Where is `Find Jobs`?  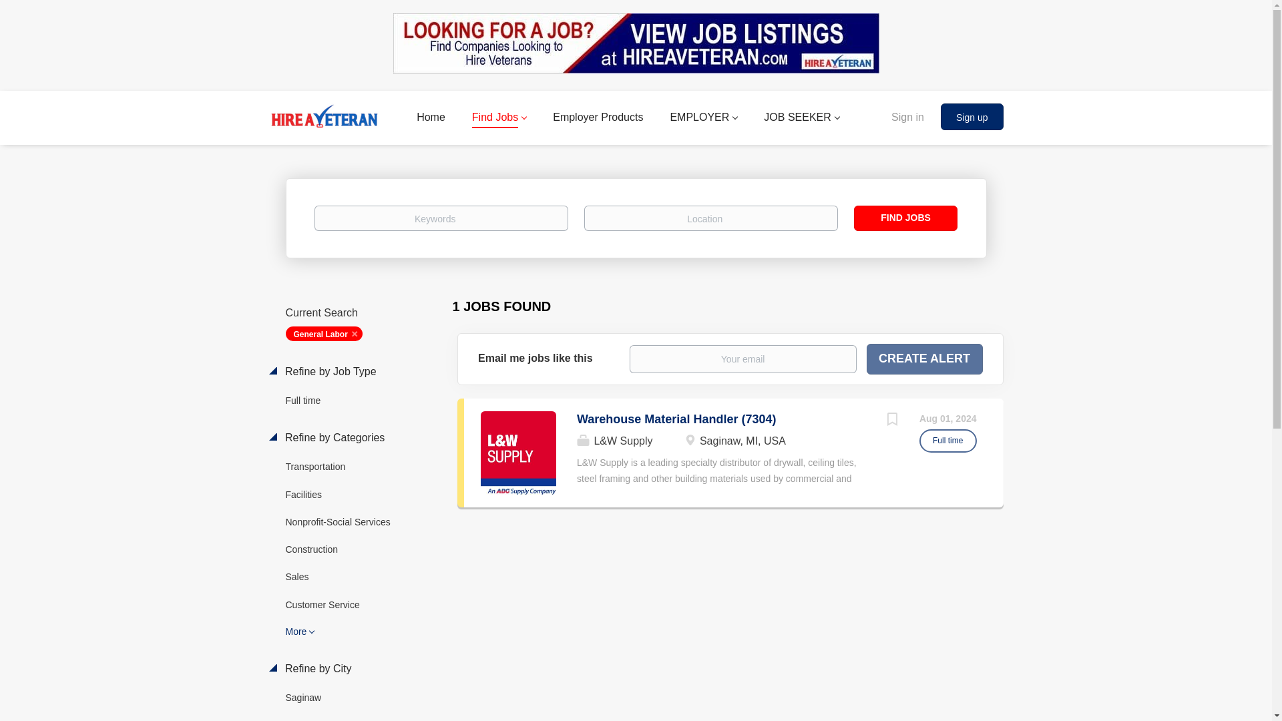
Find Jobs is located at coordinates (498, 119).